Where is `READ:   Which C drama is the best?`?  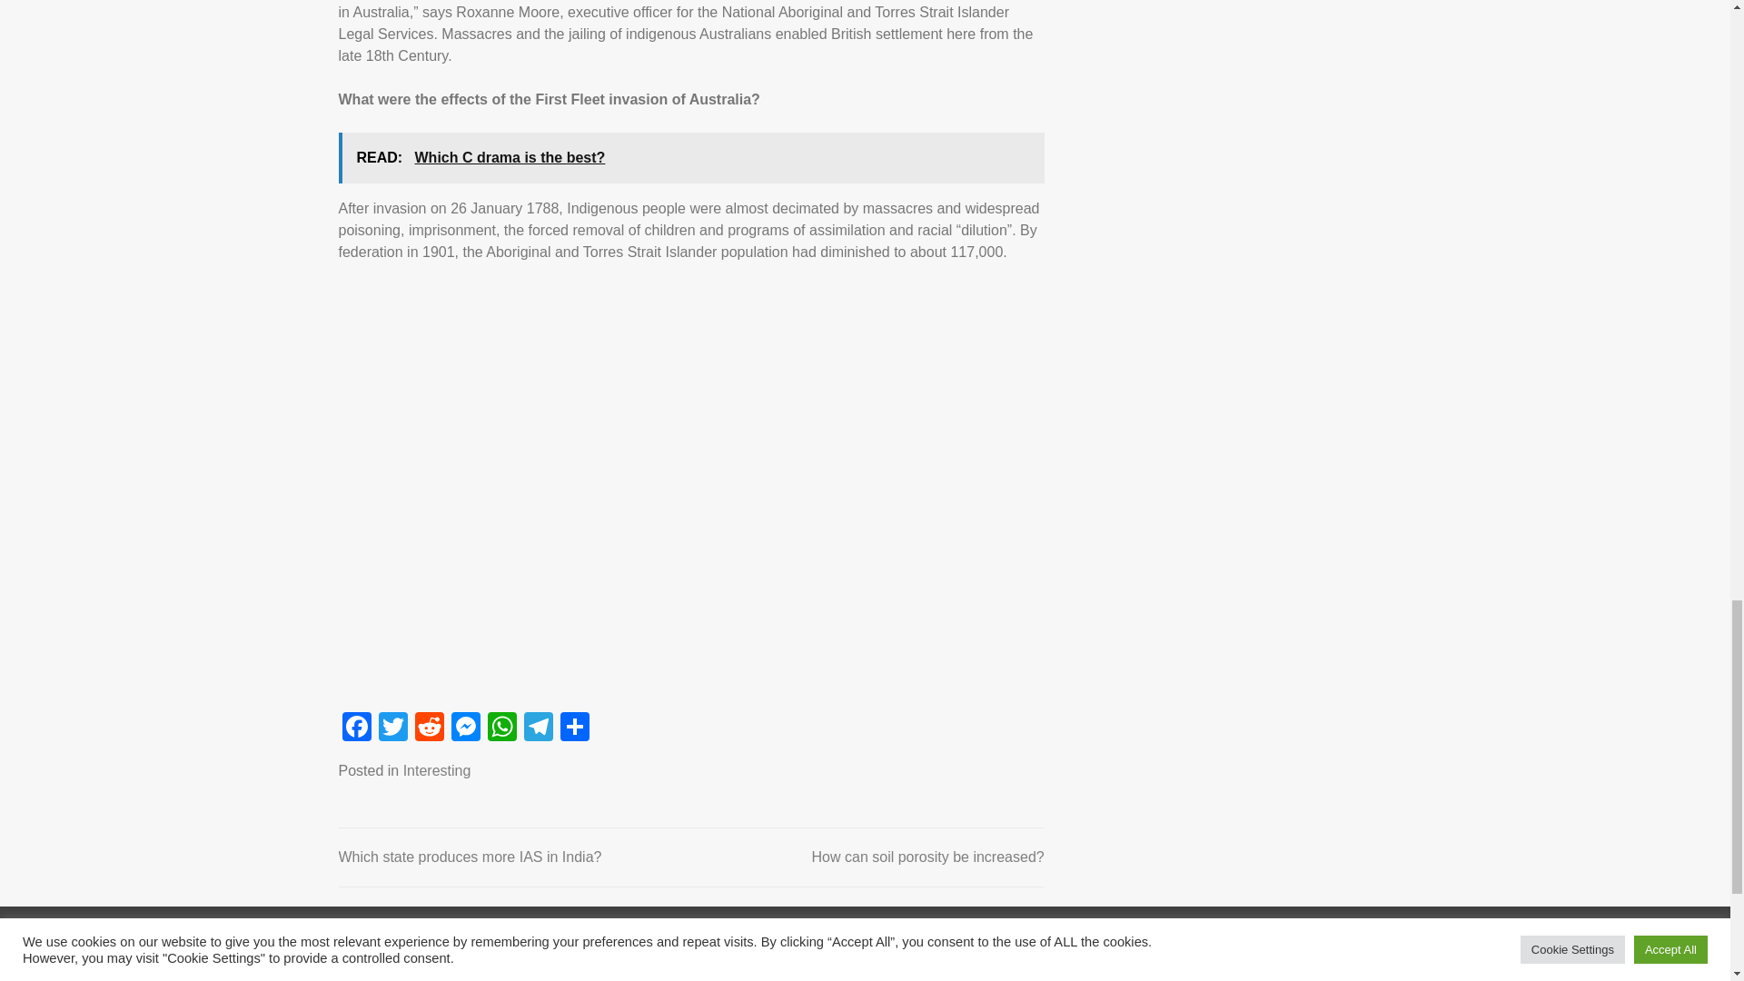 READ:   Which C drama is the best? is located at coordinates (690, 157).